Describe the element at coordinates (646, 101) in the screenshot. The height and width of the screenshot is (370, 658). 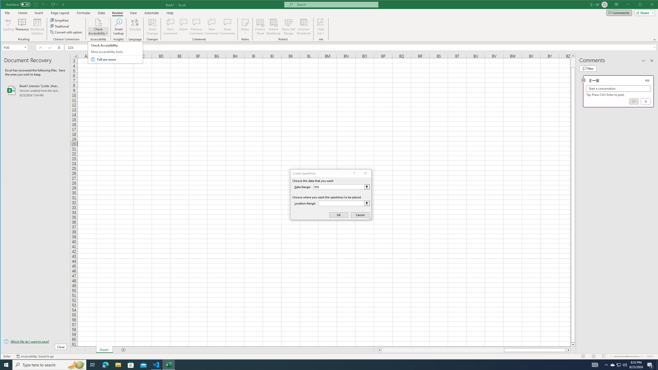
I see `Cancel` at that location.